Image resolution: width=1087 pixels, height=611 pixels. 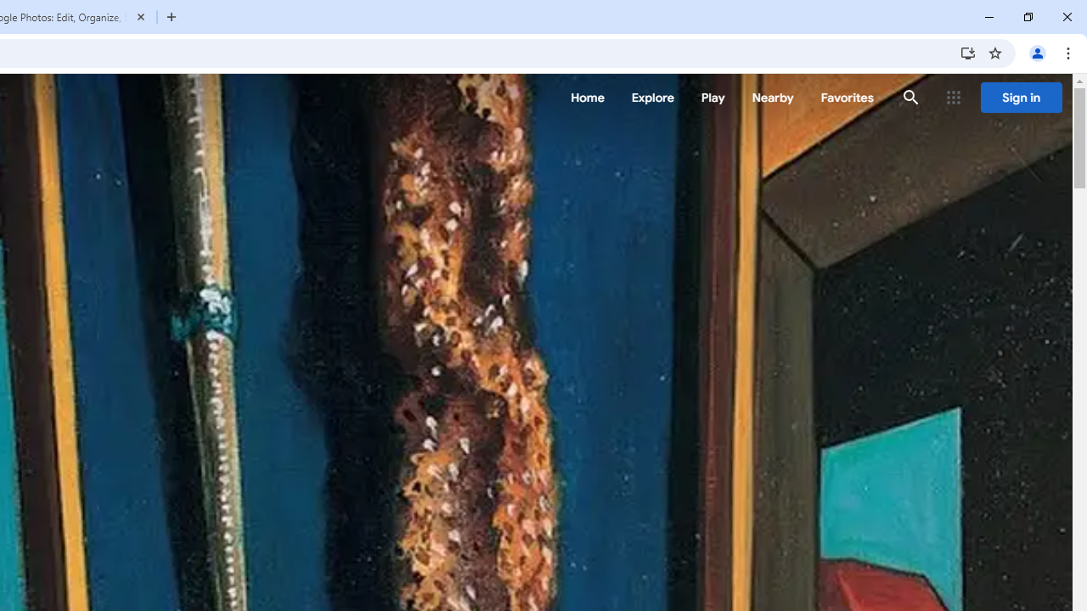 I want to click on Home, so click(x=588, y=98).